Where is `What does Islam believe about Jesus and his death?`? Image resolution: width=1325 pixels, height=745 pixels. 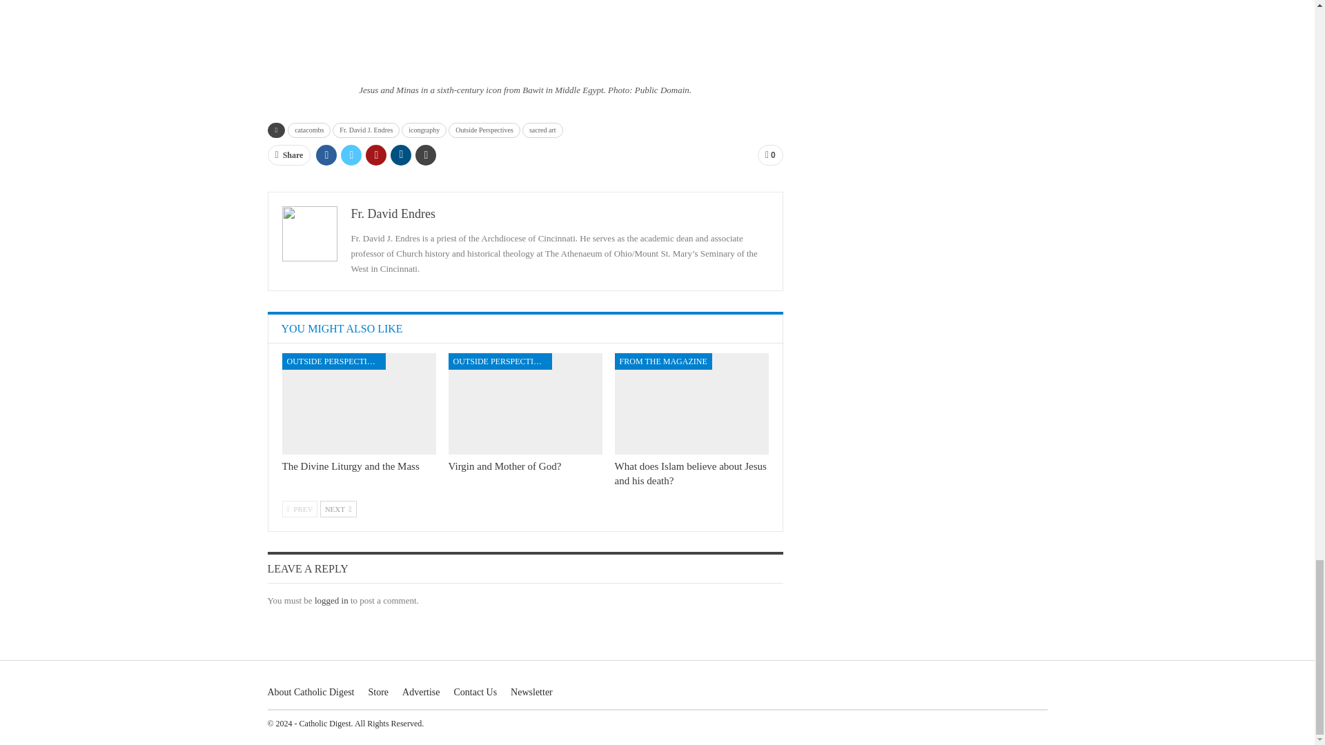 What does Islam believe about Jesus and his death? is located at coordinates (691, 403).